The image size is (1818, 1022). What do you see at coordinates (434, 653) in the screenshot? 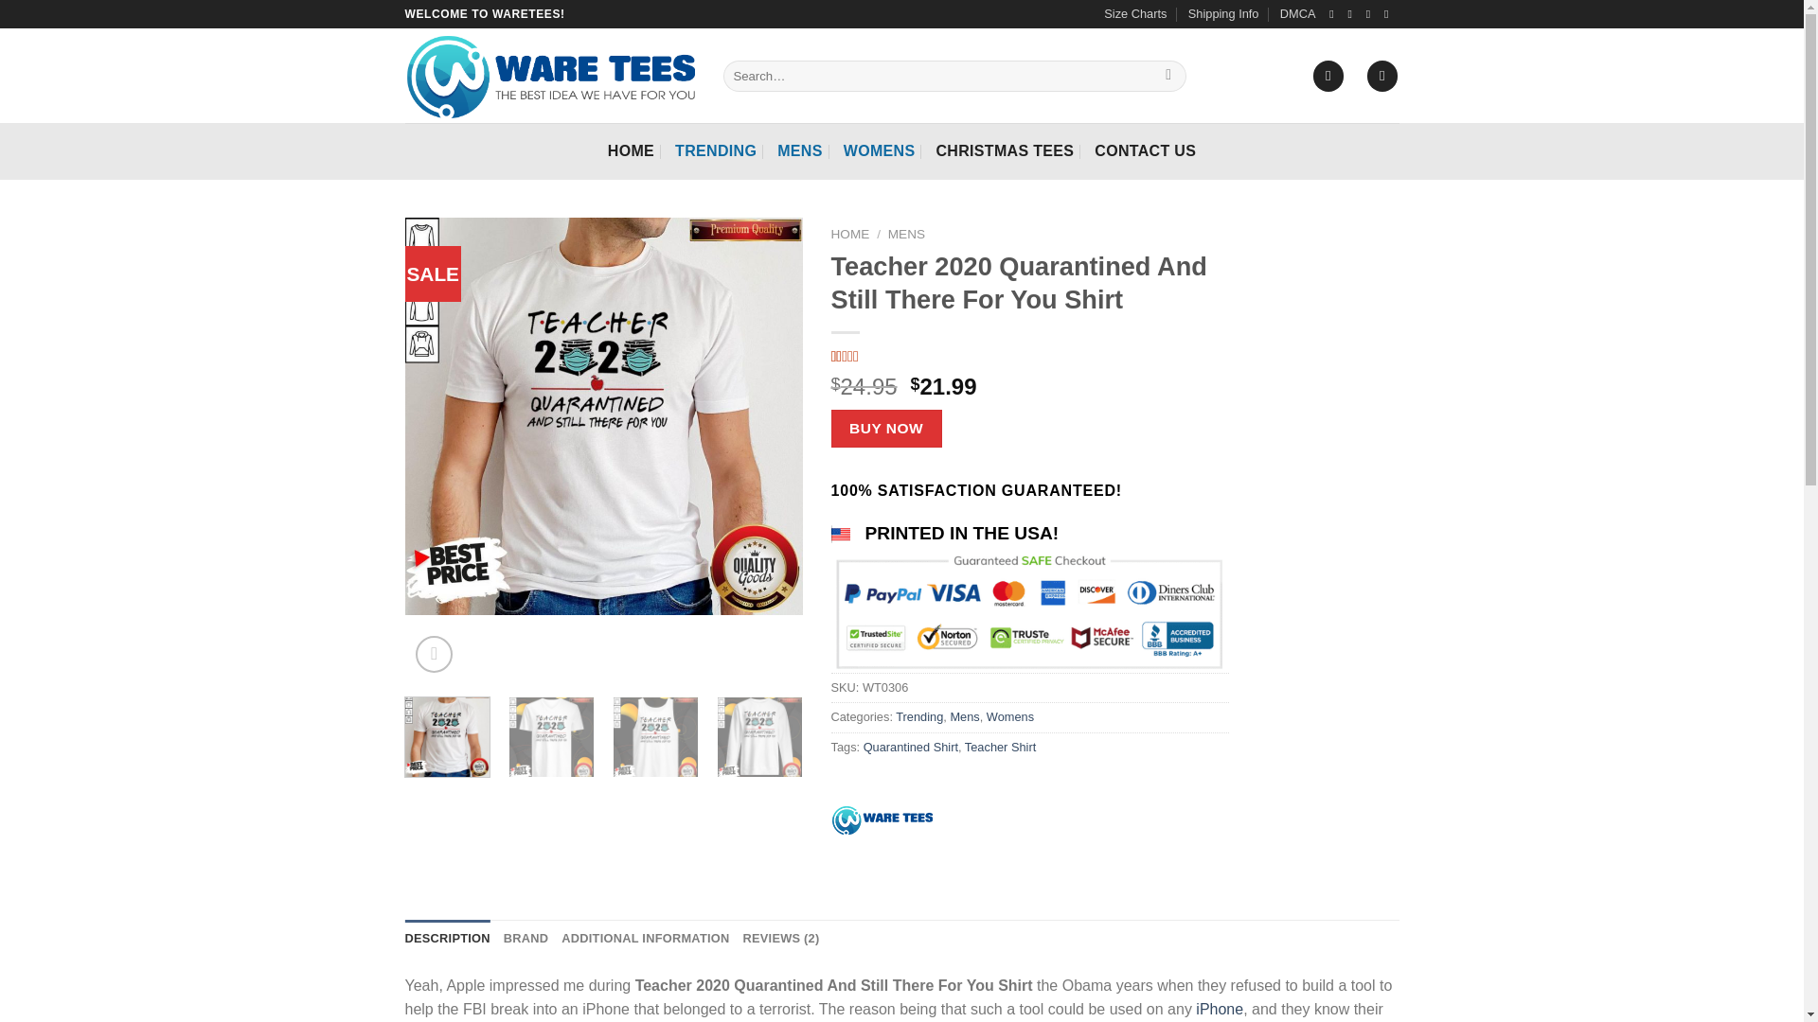
I see `Zoom` at bounding box center [434, 653].